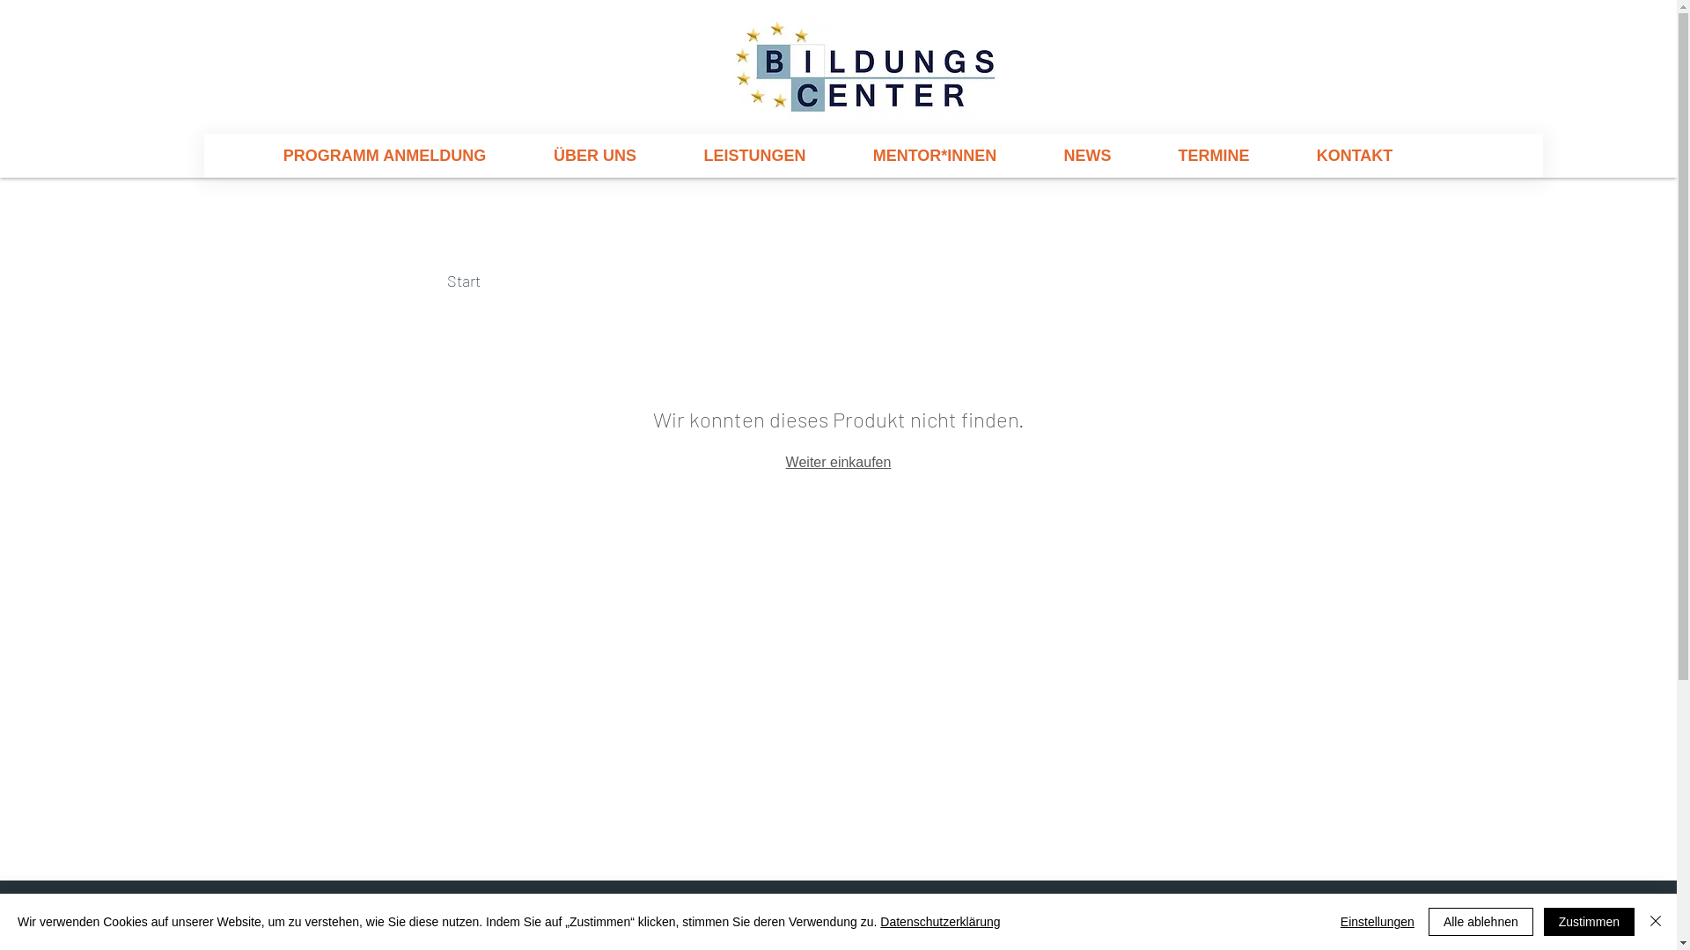  What do you see at coordinates (386, 156) in the screenshot?
I see `PROGRAMM ANMELDUNG` at bounding box center [386, 156].